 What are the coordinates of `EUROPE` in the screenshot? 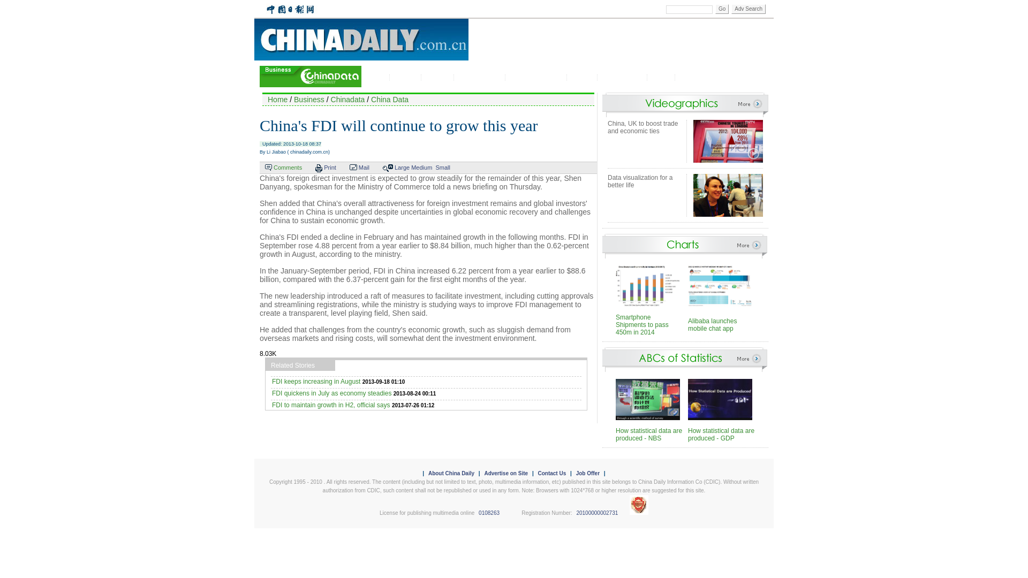 It's located at (462, 9).